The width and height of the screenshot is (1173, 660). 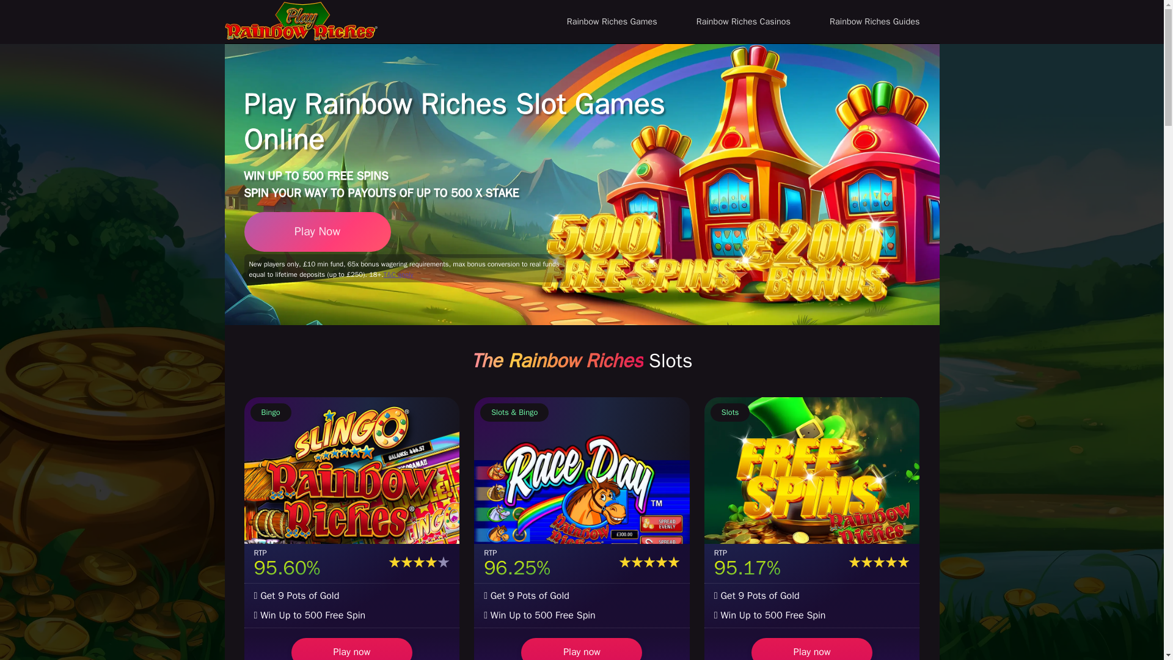 I want to click on Play now, so click(x=812, y=649).